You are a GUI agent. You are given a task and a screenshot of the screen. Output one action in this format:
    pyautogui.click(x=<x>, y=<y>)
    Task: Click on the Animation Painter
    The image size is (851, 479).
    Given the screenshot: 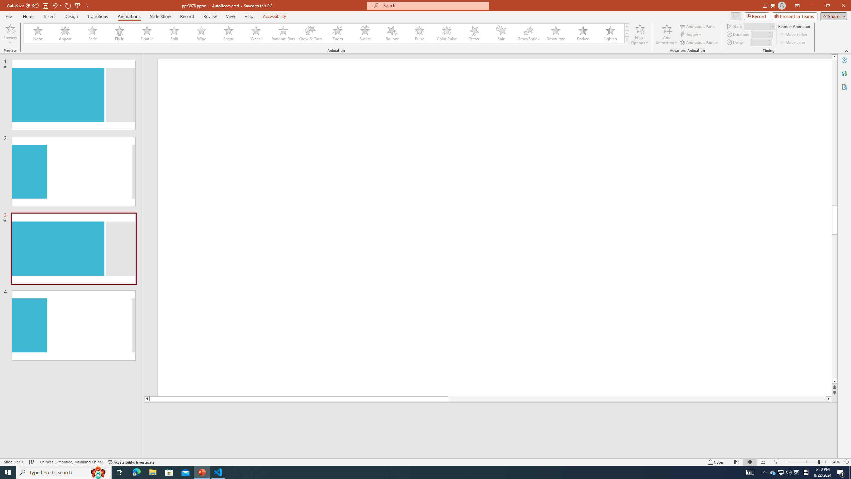 What is the action you would take?
    pyautogui.click(x=699, y=43)
    